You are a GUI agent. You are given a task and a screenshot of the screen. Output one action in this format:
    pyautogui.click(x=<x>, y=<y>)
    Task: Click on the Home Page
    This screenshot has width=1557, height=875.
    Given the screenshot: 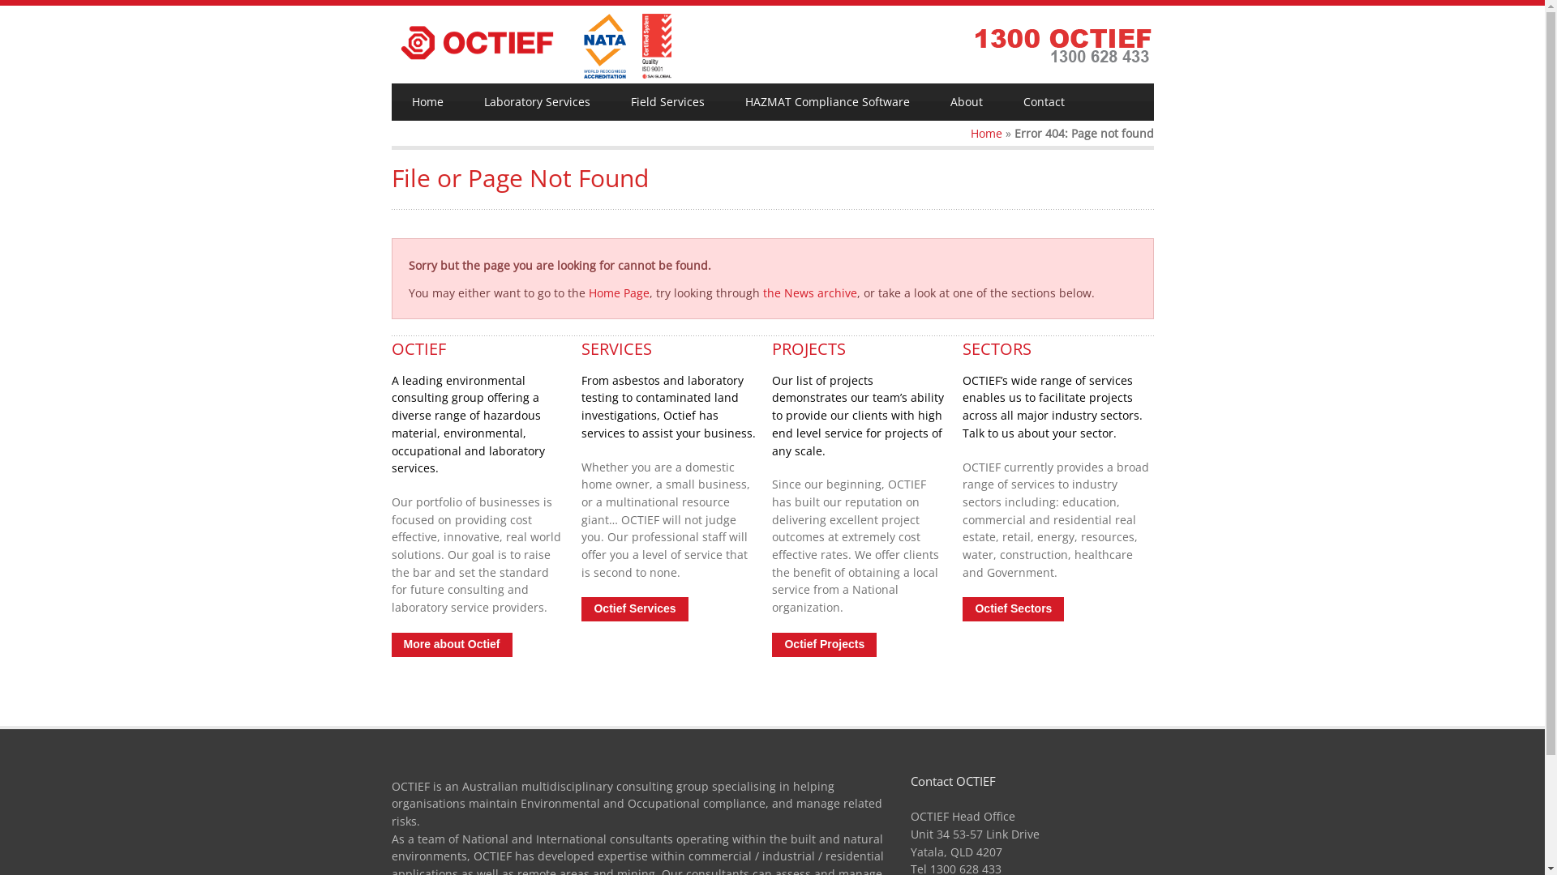 What is the action you would take?
    pyautogui.click(x=620, y=293)
    